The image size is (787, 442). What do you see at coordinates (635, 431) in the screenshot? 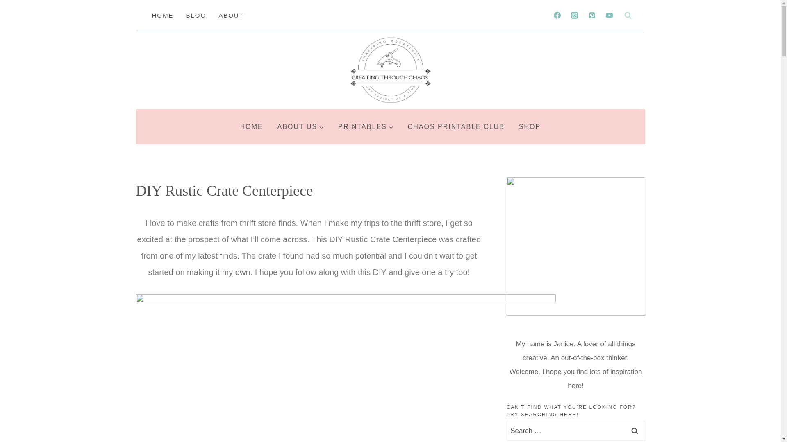
I see `Search` at bounding box center [635, 431].